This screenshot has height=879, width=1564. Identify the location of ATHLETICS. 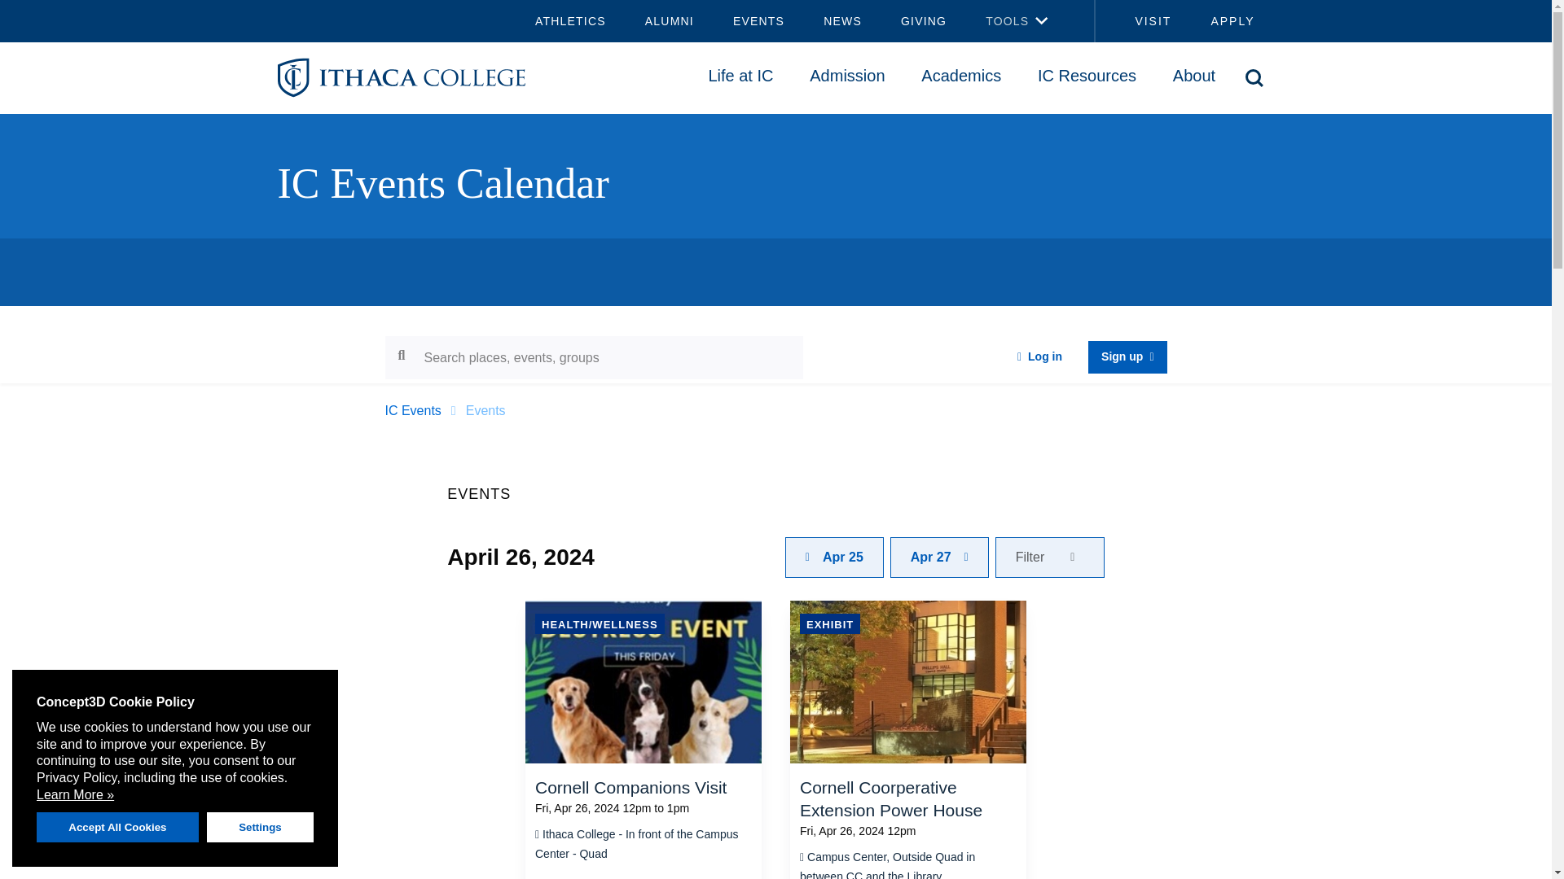
(570, 21).